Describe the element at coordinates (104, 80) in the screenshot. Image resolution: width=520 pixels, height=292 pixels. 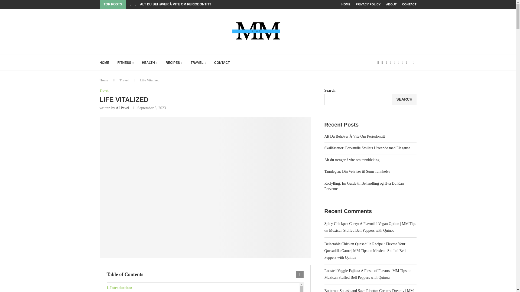
I see `Home` at that location.